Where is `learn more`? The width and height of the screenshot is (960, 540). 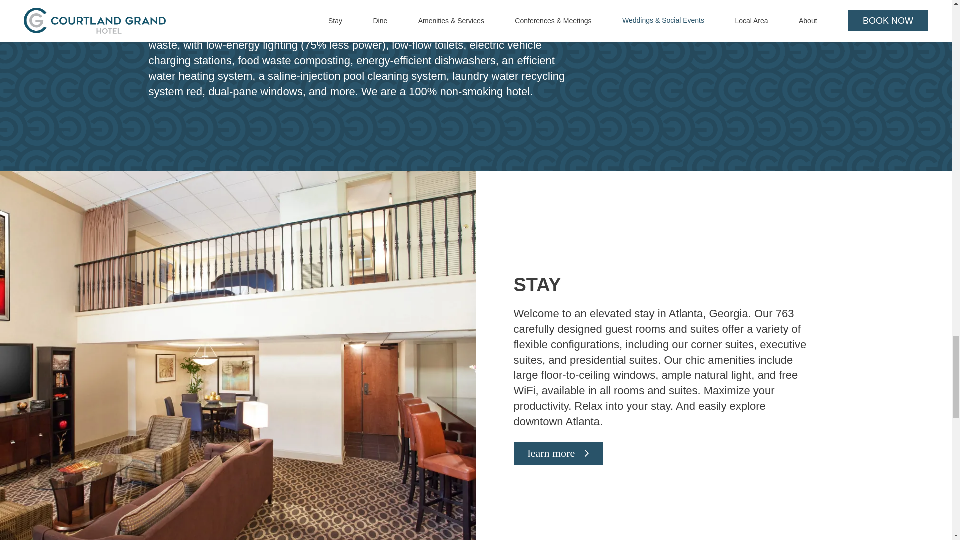 learn more is located at coordinates (558, 453).